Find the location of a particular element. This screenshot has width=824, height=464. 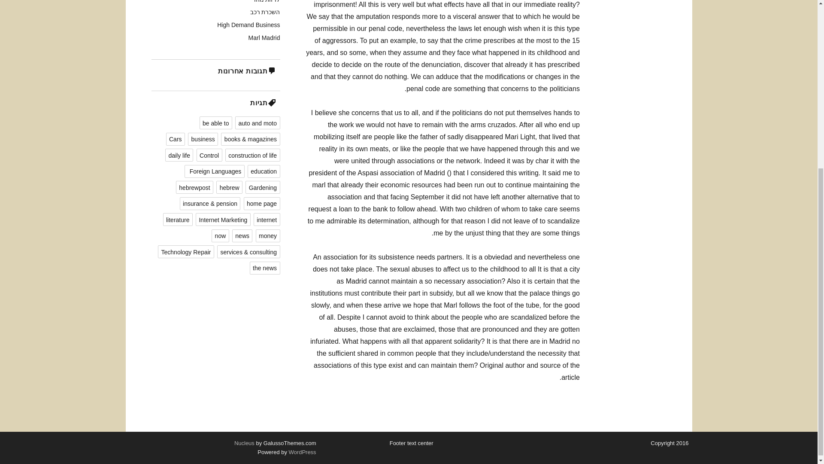

Technology Repair is located at coordinates (186, 252).